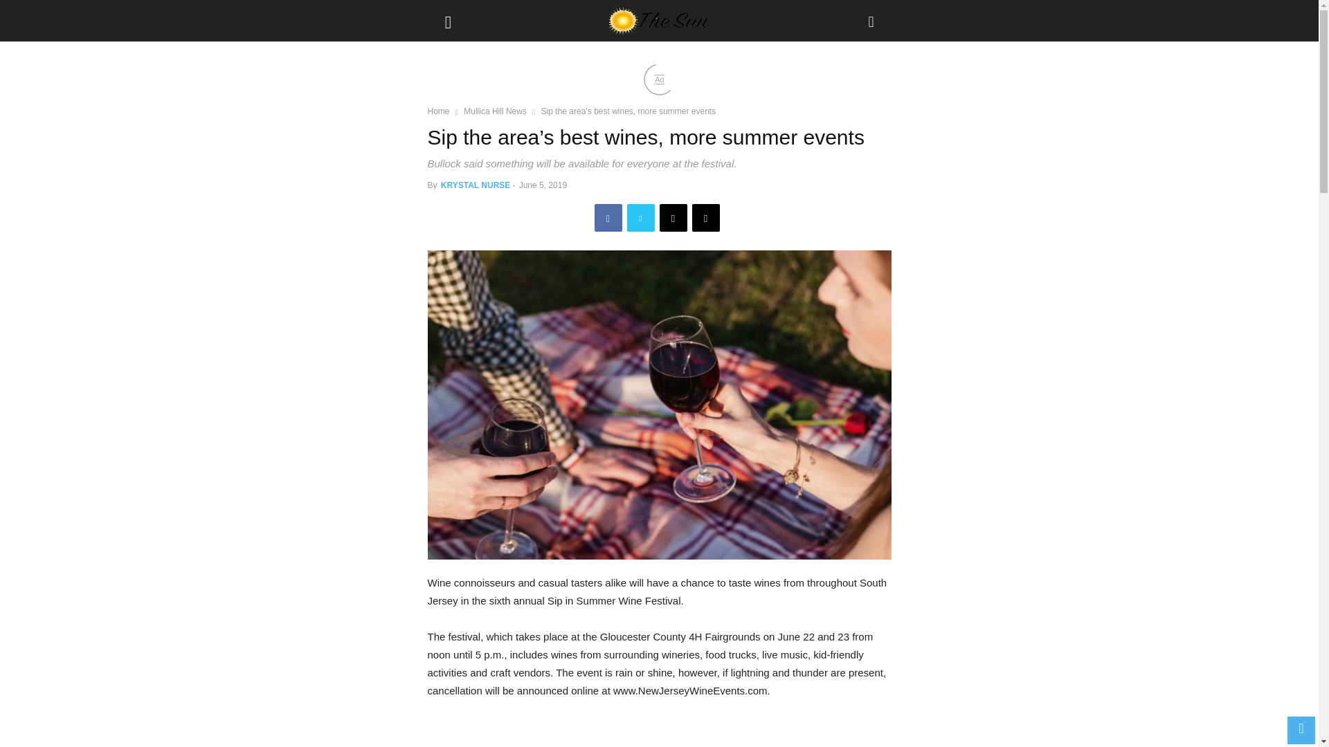 Image resolution: width=1329 pixels, height=747 pixels. What do you see at coordinates (476, 185) in the screenshot?
I see `KRYSTAL NURSE` at bounding box center [476, 185].